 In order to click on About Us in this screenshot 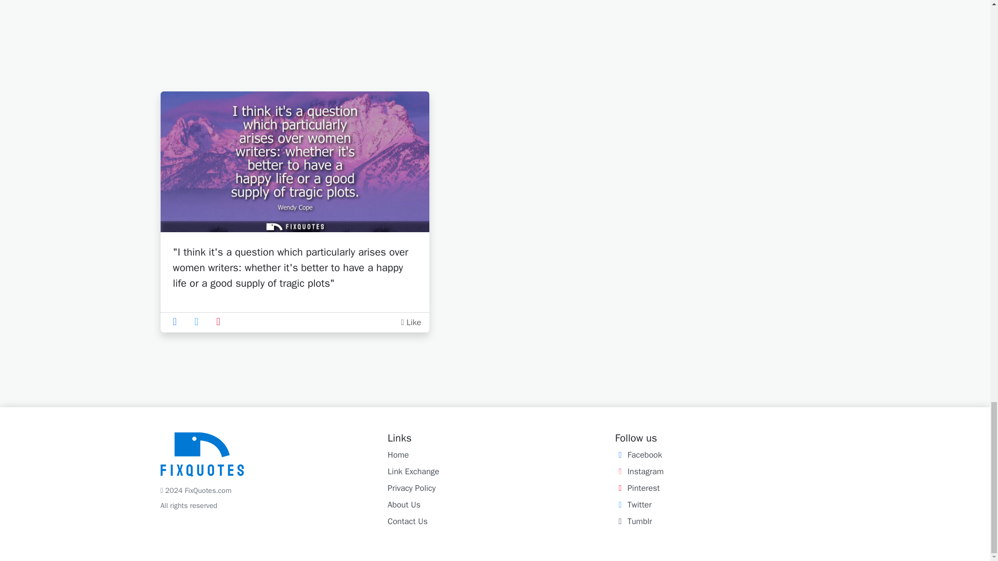, I will do `click(404, 505)`.